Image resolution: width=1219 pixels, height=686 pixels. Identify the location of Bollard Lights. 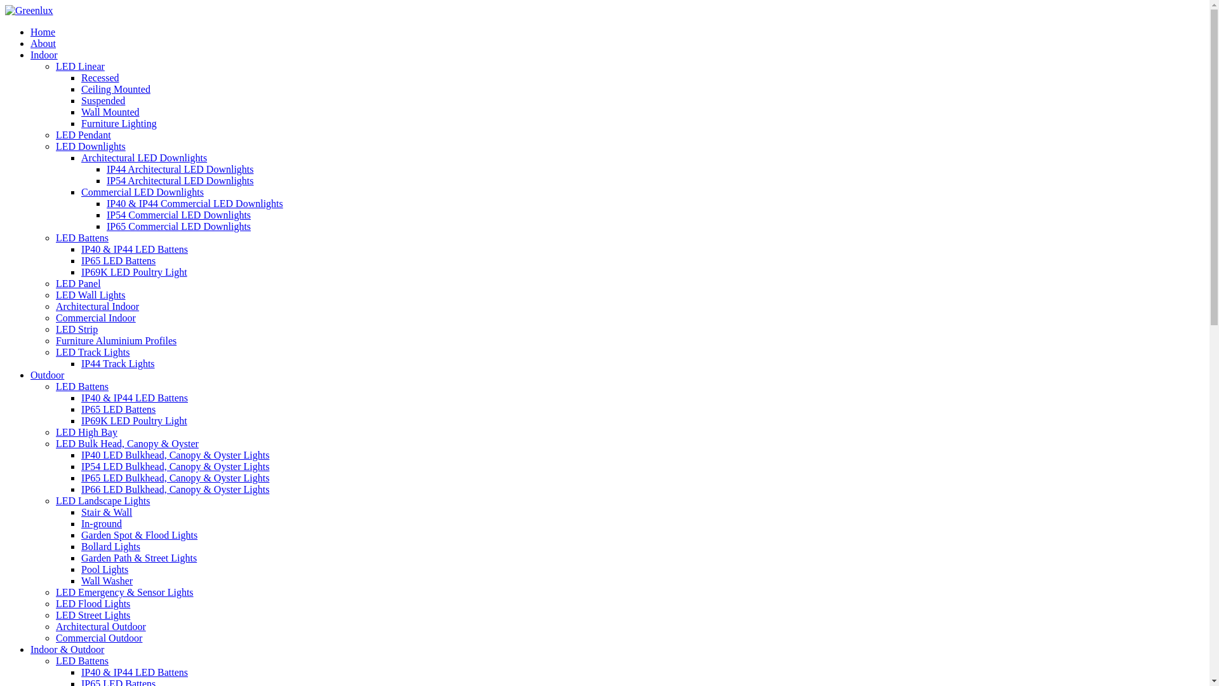
(110, 546).